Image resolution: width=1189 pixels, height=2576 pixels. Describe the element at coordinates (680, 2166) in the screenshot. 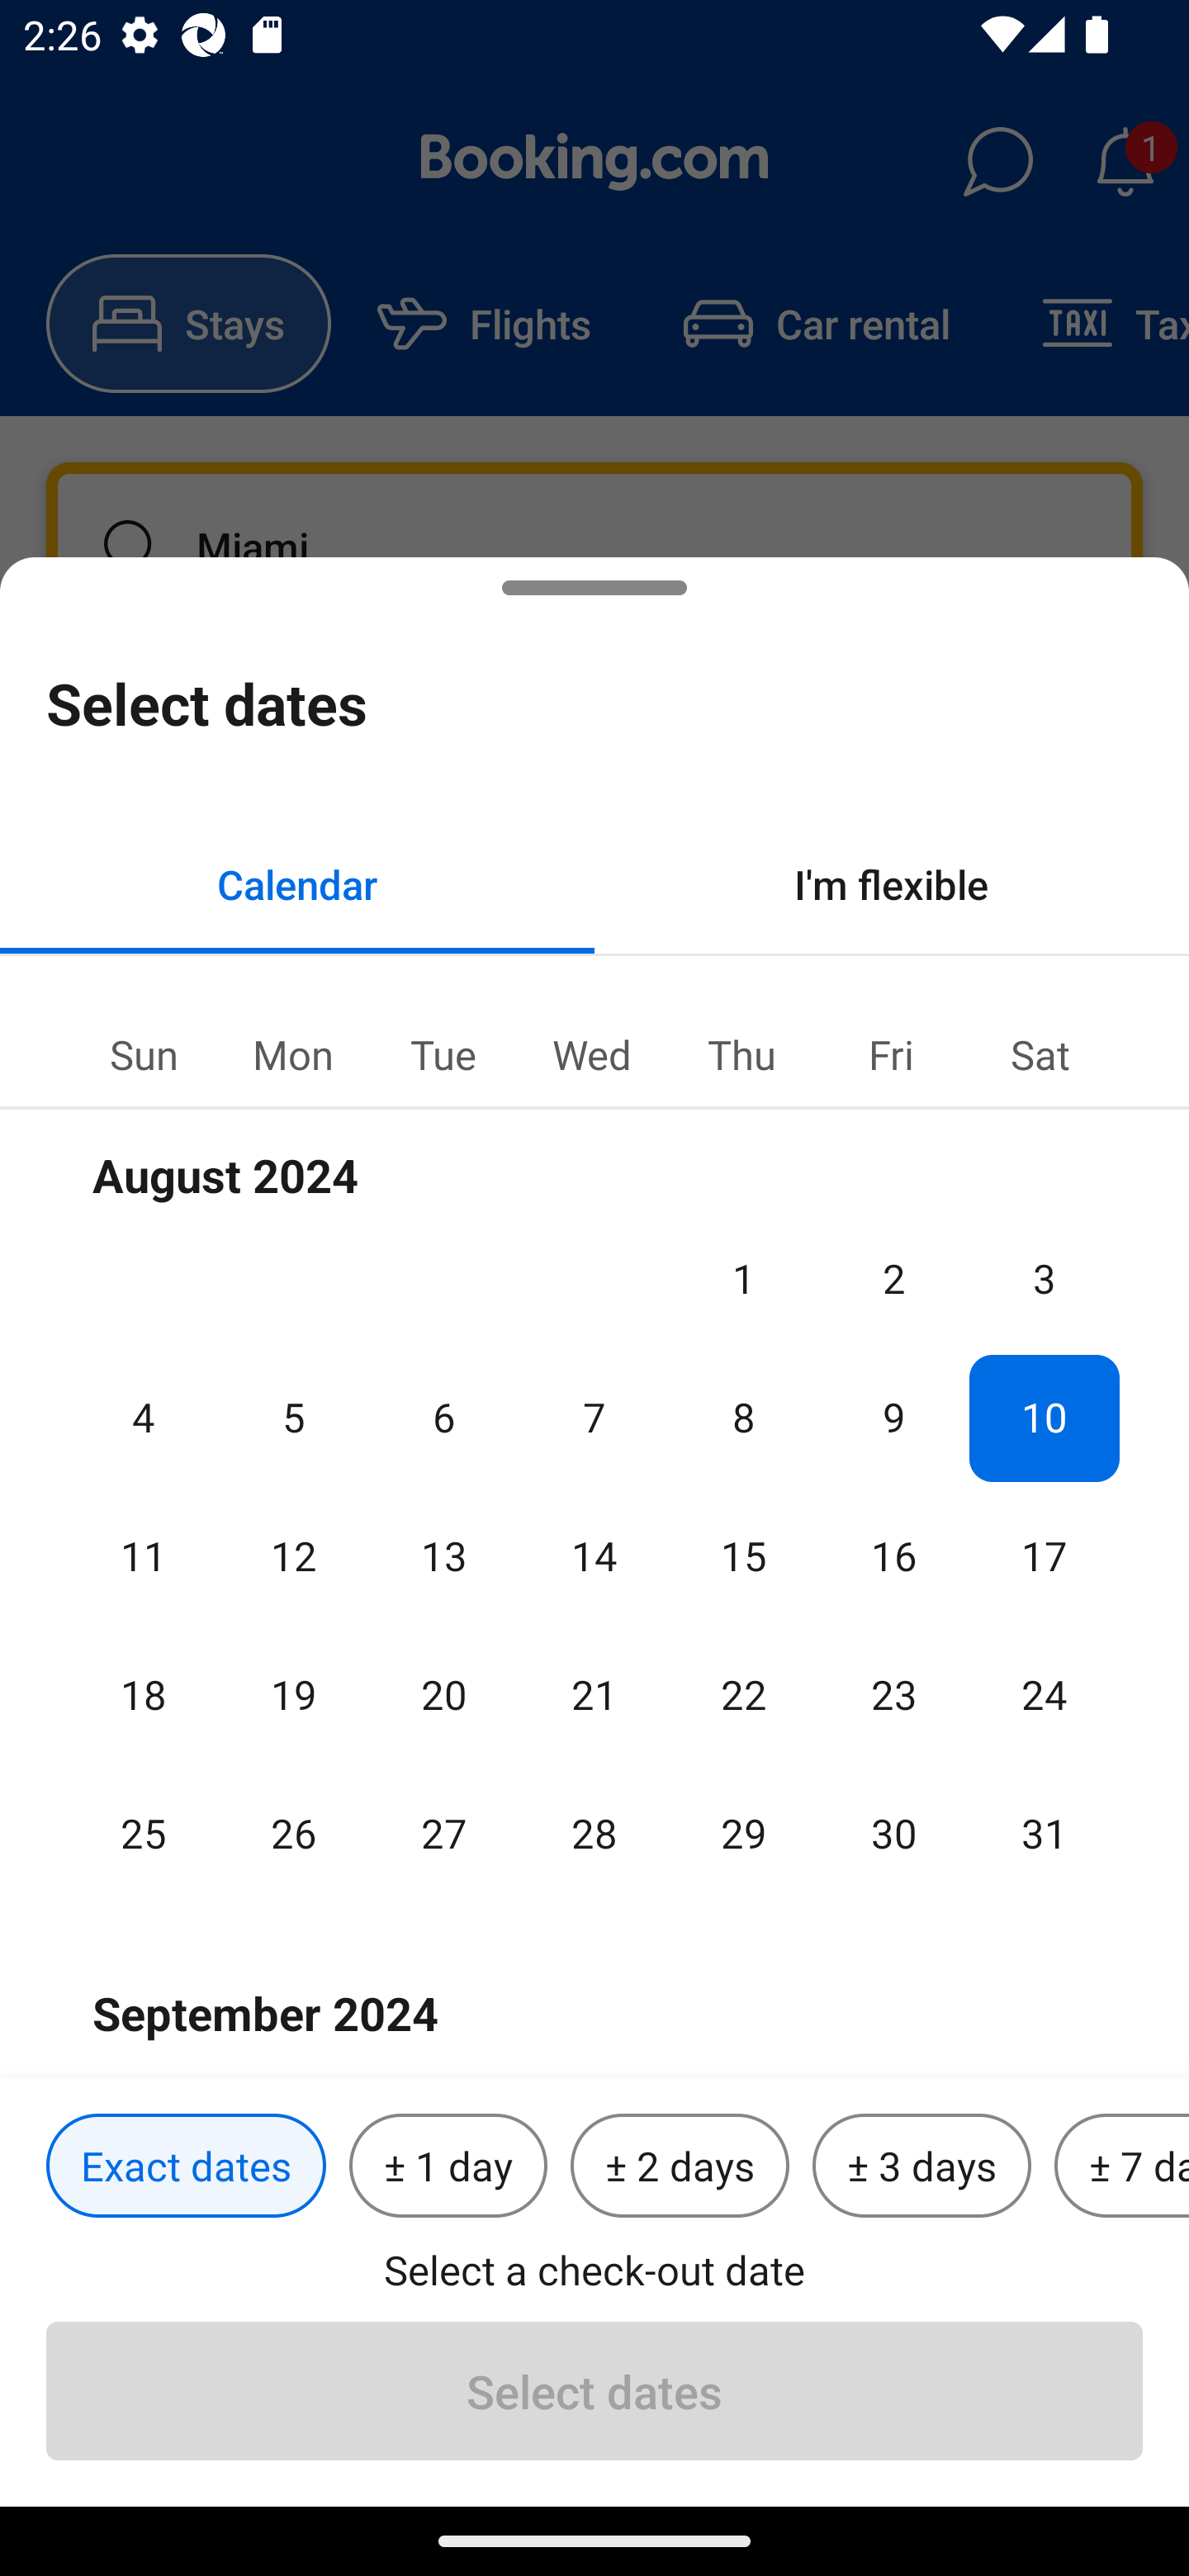

I see `± 2 days` at that location.